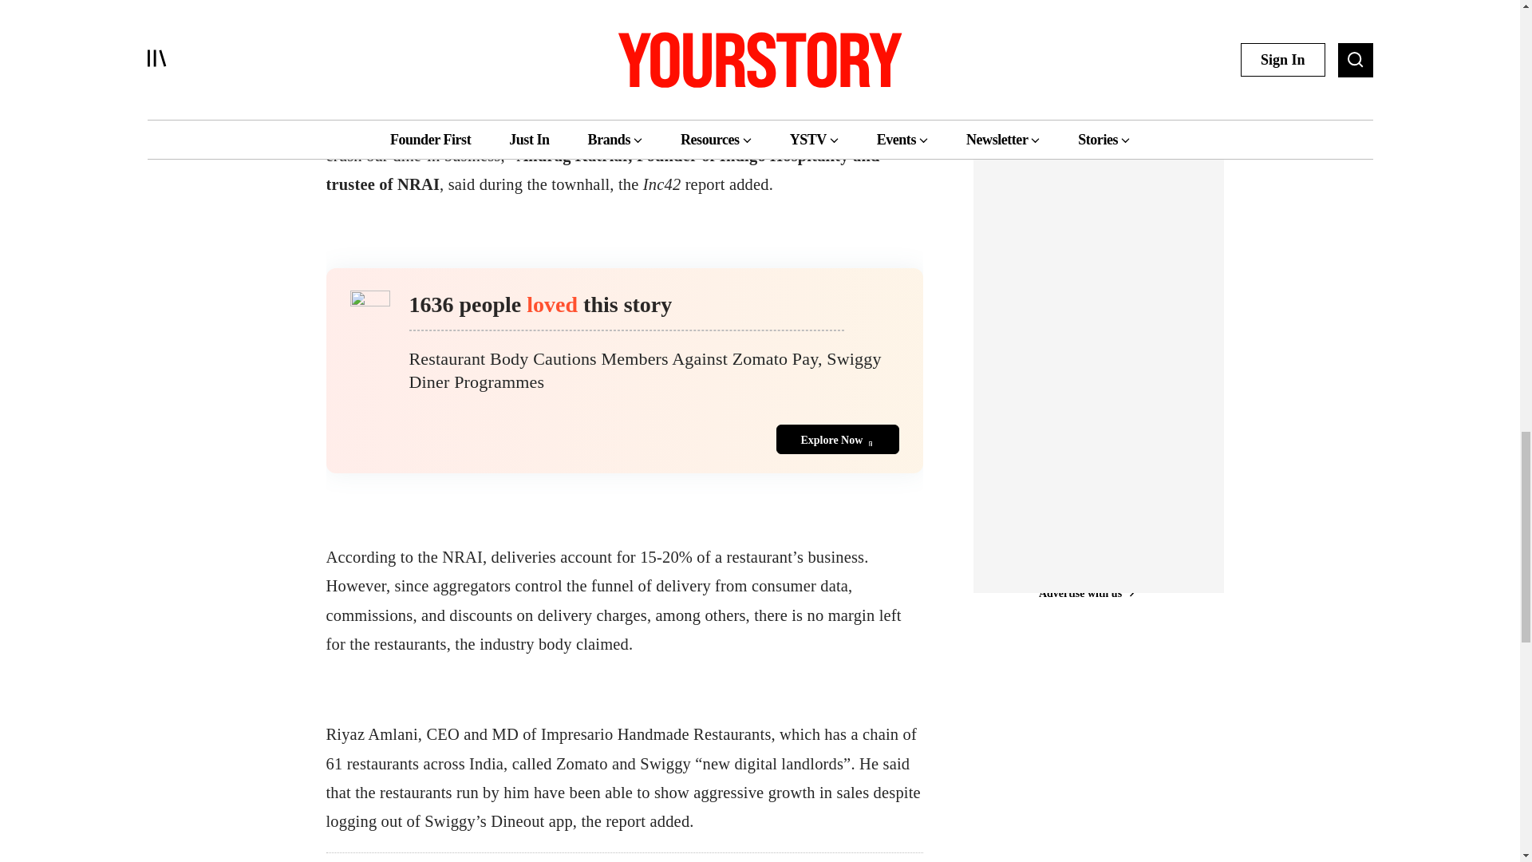 The image size is (1532, 862). I want to click on Explore Now, so click(623, 439).